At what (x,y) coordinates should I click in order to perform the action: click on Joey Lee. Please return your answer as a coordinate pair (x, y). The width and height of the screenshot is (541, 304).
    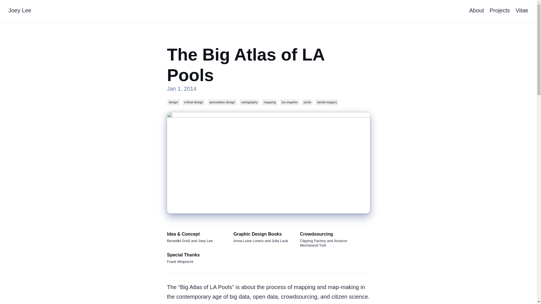
    Looking at the image, I should click on (20, 11).